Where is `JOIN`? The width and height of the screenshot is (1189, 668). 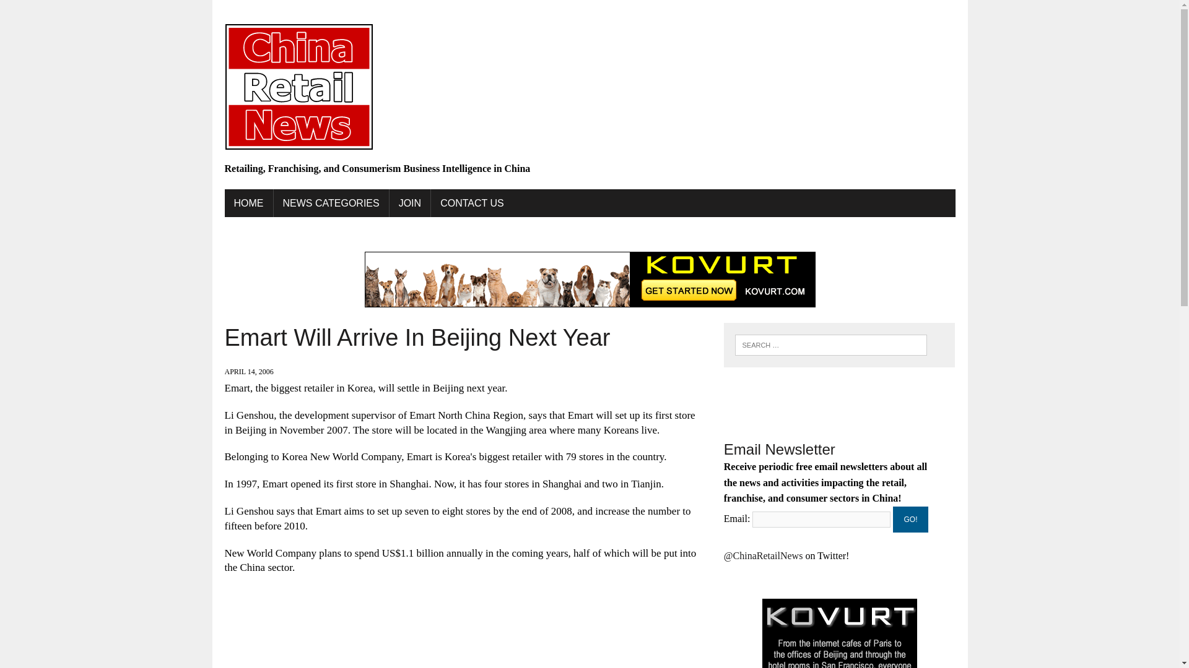 JOIN is located at coordinates (410, 203).